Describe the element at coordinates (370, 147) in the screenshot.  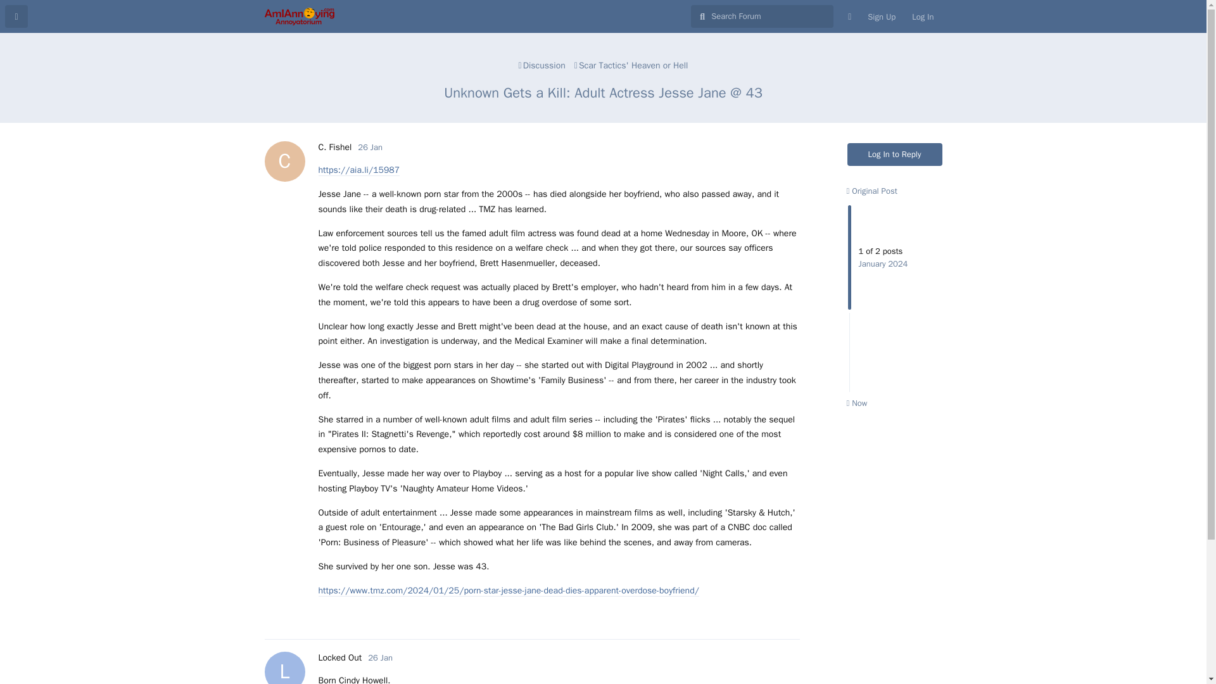
I see `Friday, January 26, 2024 6:23 AM` at that location.